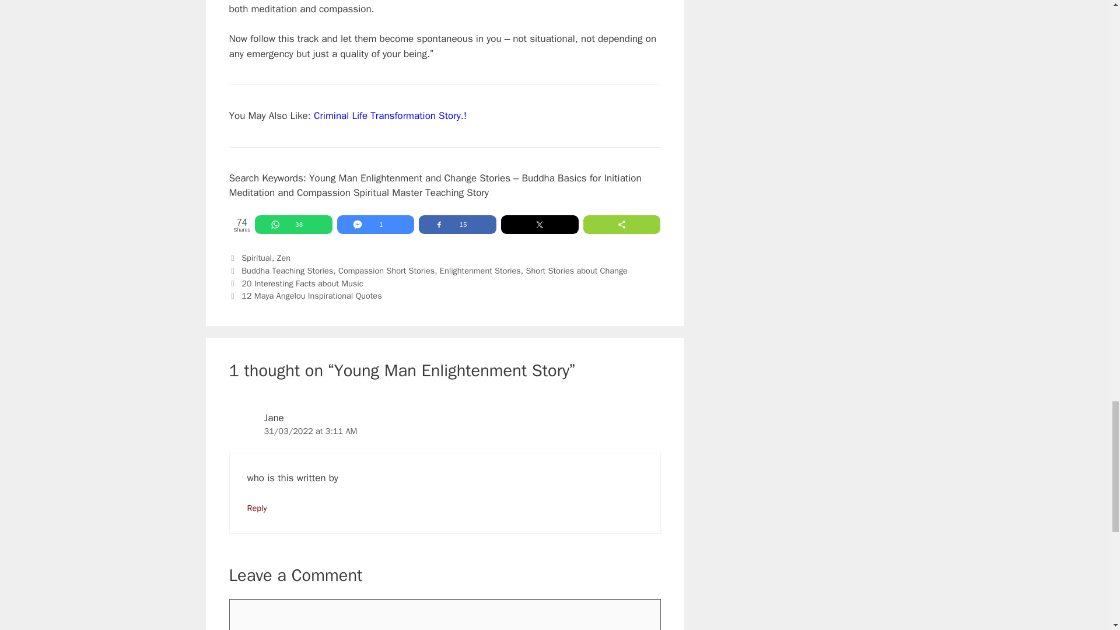  Describe the element at coordinates (287, 271) in the screenshot. I see `Buddha Teaching Stories` at that location.